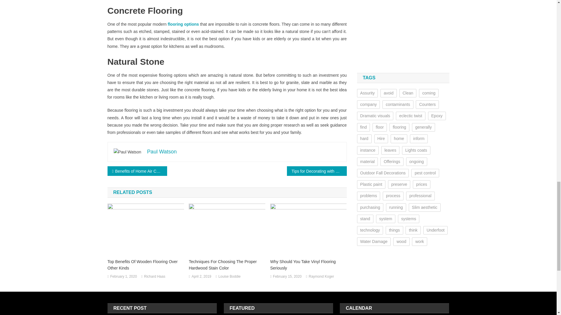 Image resolution: width=561 pixels, height=315 pixels. I want to click on Why Should You Take Vinyl Flooring Seriously, so click(309, 265).